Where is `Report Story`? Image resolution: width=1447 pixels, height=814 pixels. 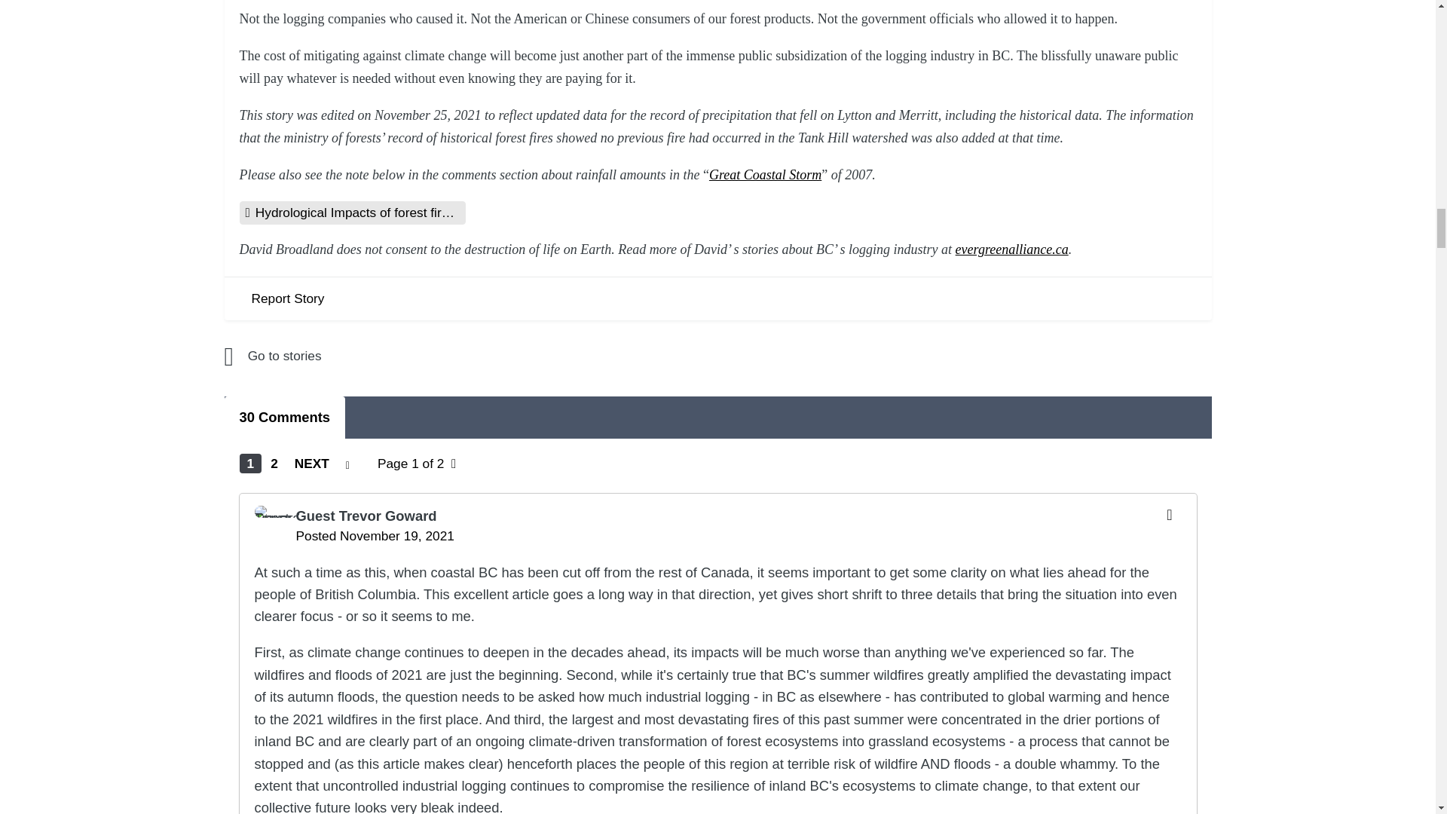
Report Story is located at coordinates (288, 298).